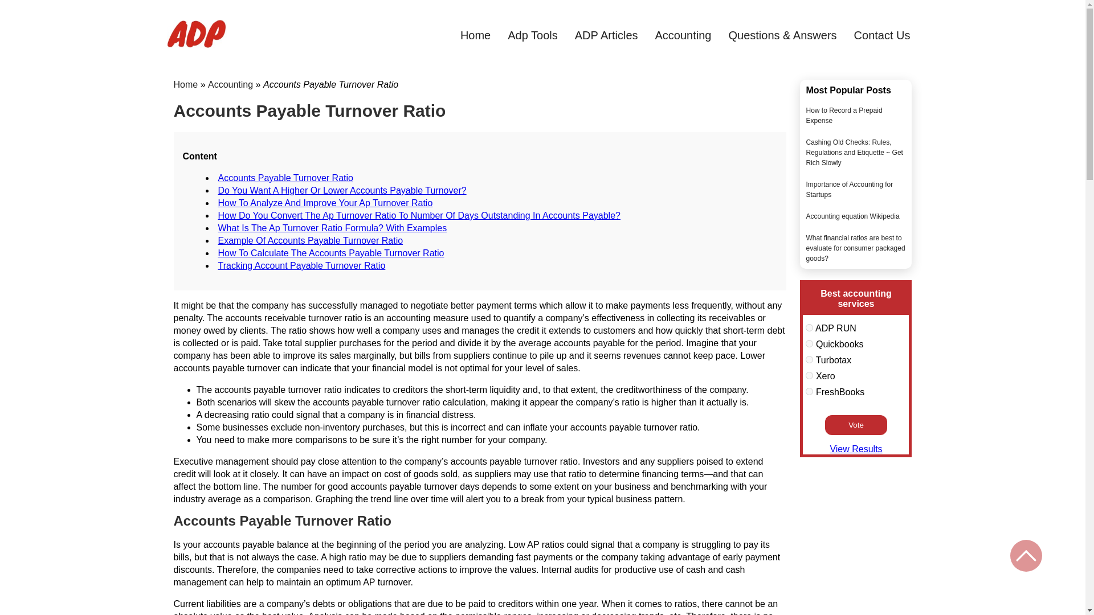  What do you see at coordinates (856, 425) in the screenshot?
I see `   Vote   ` at bounding box center [856, 425].